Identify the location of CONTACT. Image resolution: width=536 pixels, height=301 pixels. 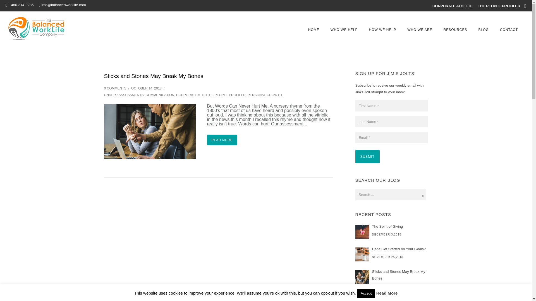
(509, 30).